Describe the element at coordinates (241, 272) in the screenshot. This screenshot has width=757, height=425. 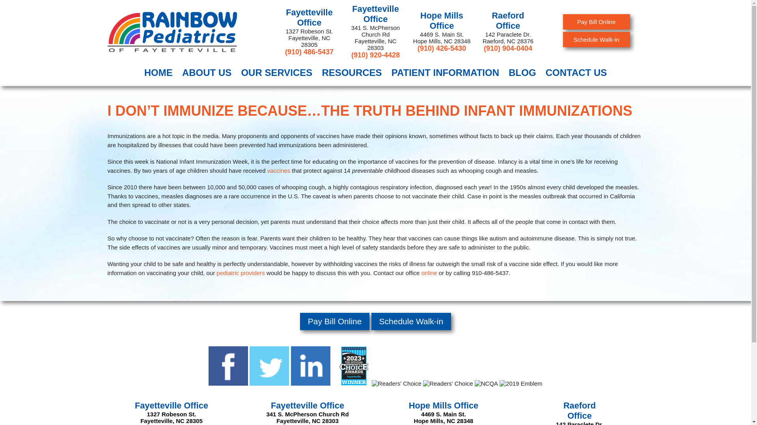
I see `pediatric providers` at that location.